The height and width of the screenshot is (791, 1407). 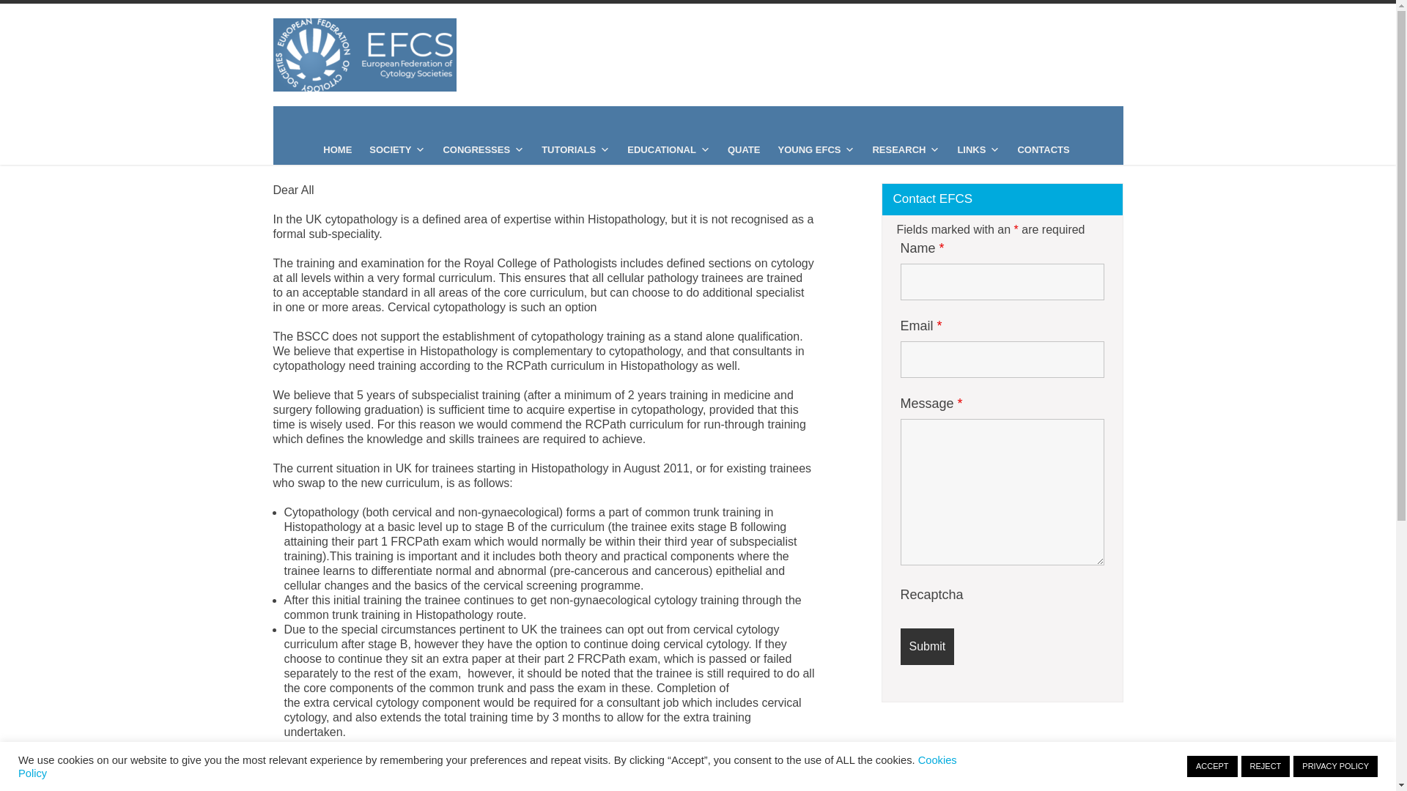 What do you see at coordinates (337, 149) in the screenshot?
I see `HOME` at bounding box center [337, 149].